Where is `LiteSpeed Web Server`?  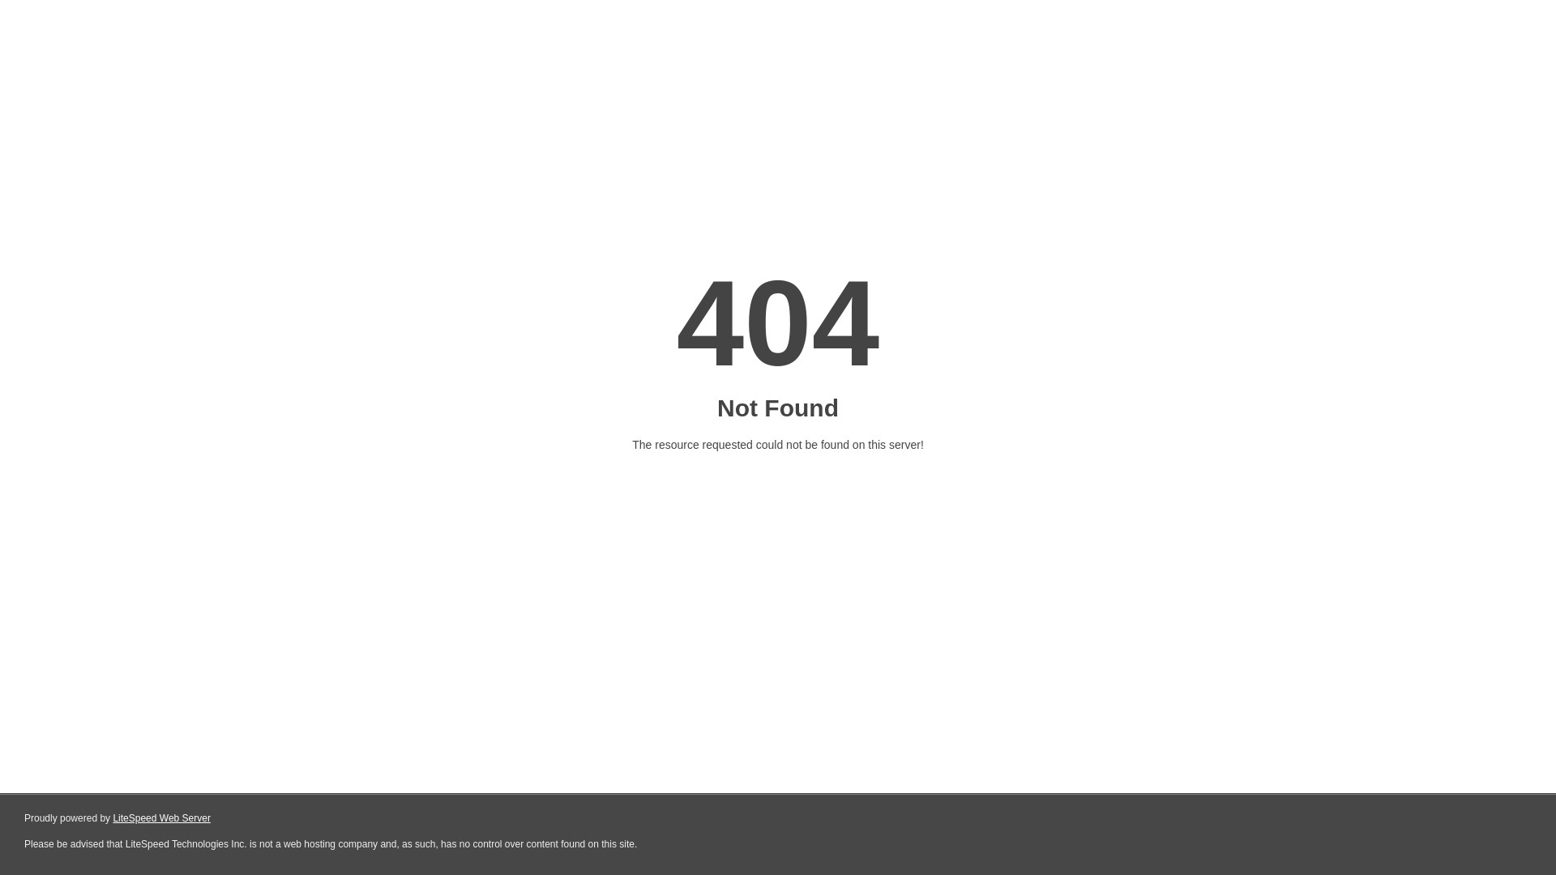
LiteSpeed Web Server is located at coordinates (162, 818).